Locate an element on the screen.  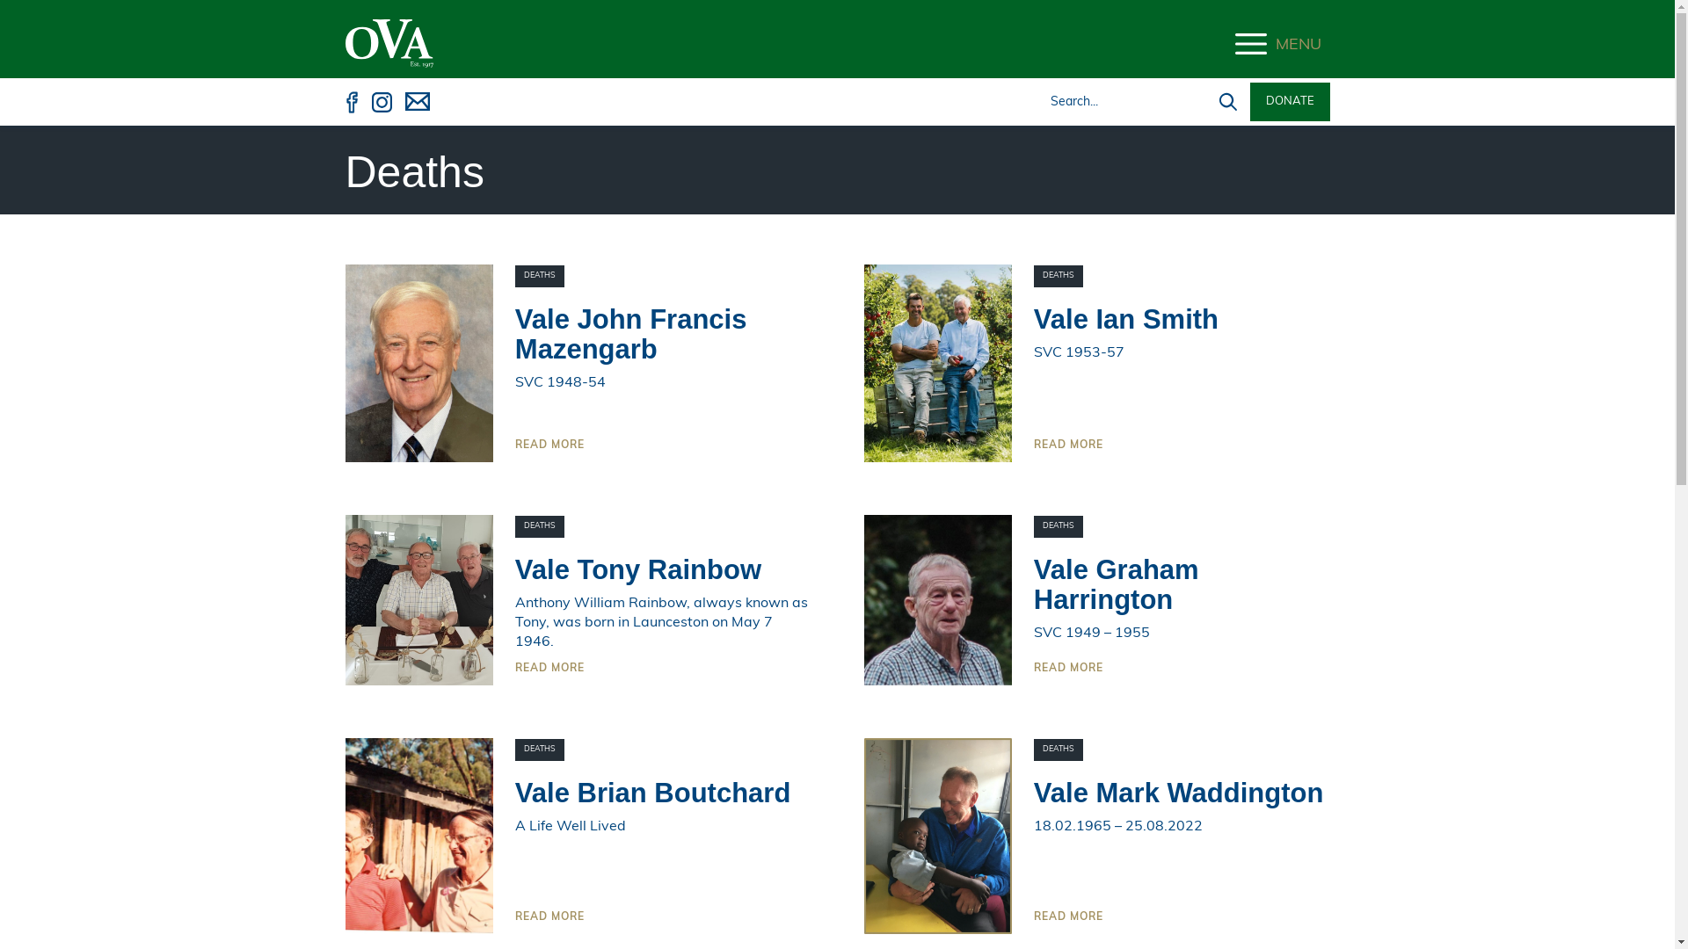
Vale John Francis Mazengarb
SVC 1948-54
READ MORE is located at coordinates (663, 379).